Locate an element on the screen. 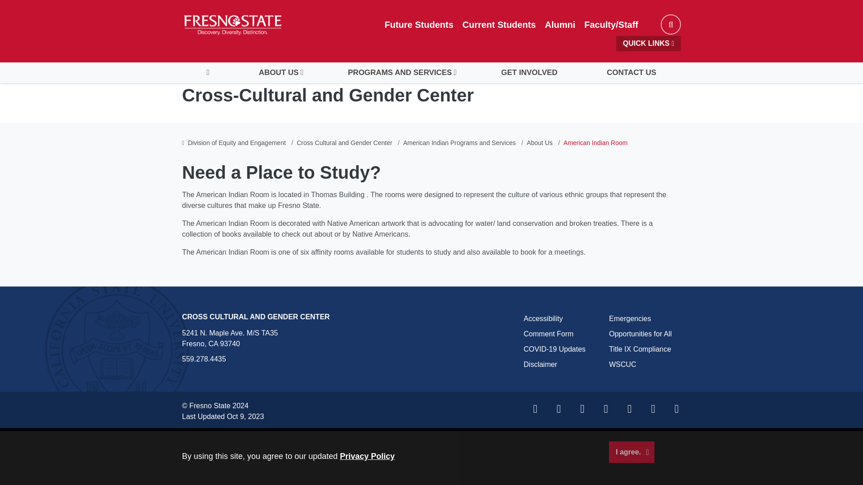 This screenshot has width=863, height=485. Cross Cultural and Gender Center link in the footer section is located at coordinates (256, 316).